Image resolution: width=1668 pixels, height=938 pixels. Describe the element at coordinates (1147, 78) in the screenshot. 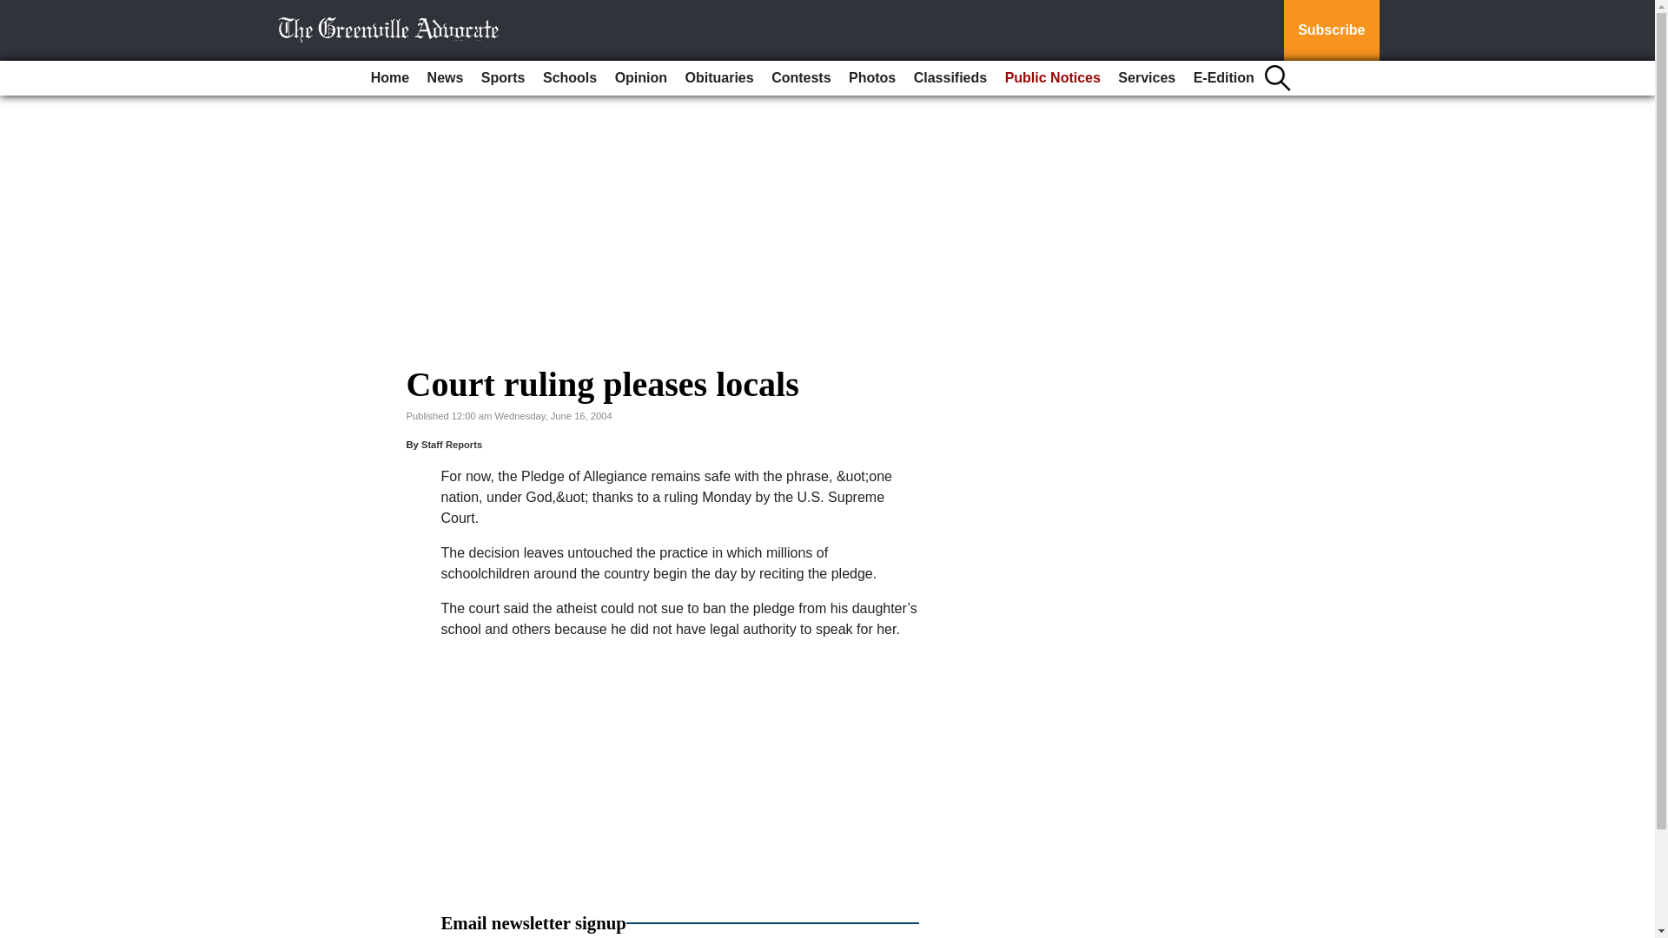

I see `Services` at that location.